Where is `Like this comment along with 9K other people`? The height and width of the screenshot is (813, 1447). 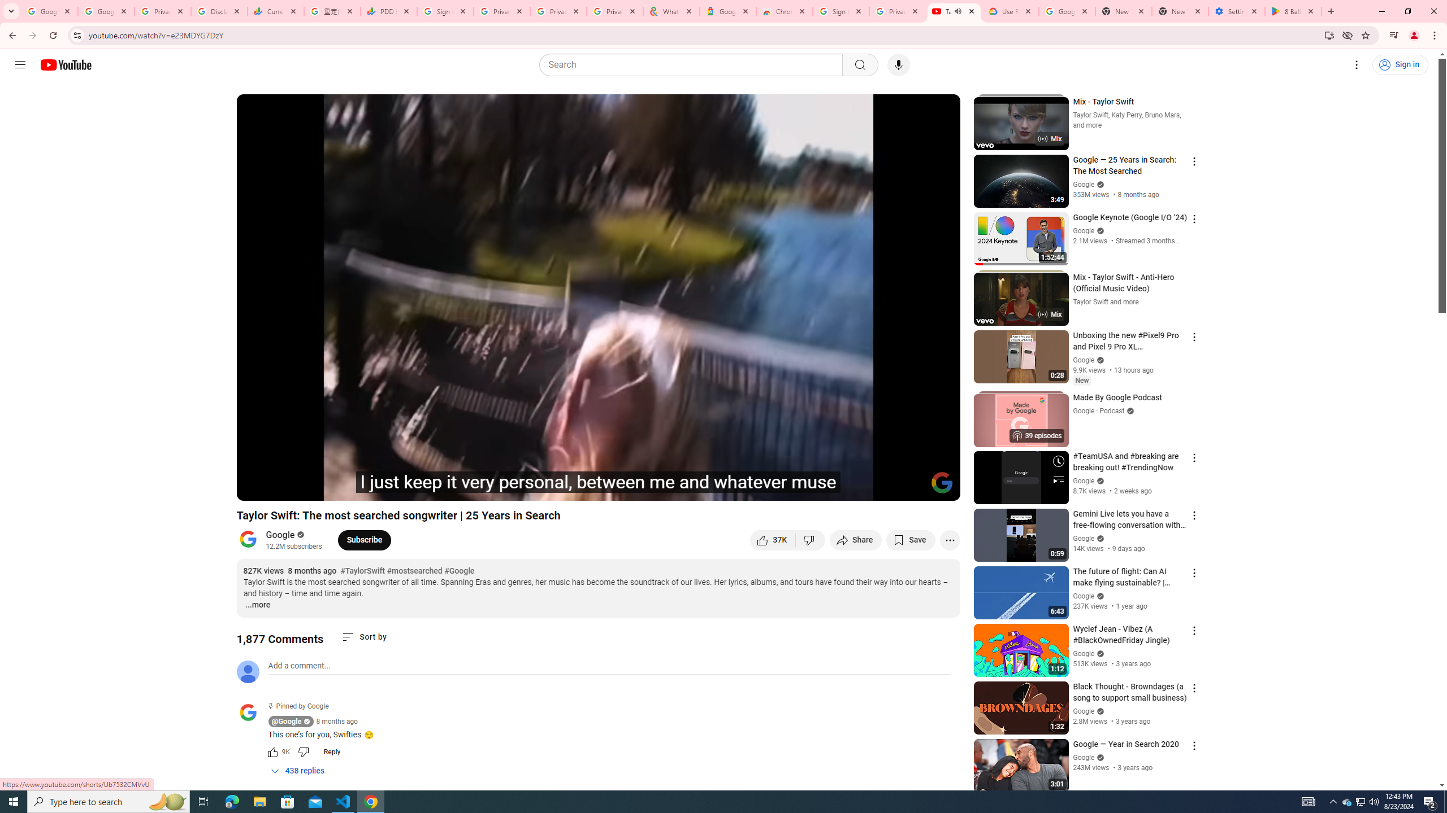 Like this comment along with 9K other people is located at coordinates (272, 752).